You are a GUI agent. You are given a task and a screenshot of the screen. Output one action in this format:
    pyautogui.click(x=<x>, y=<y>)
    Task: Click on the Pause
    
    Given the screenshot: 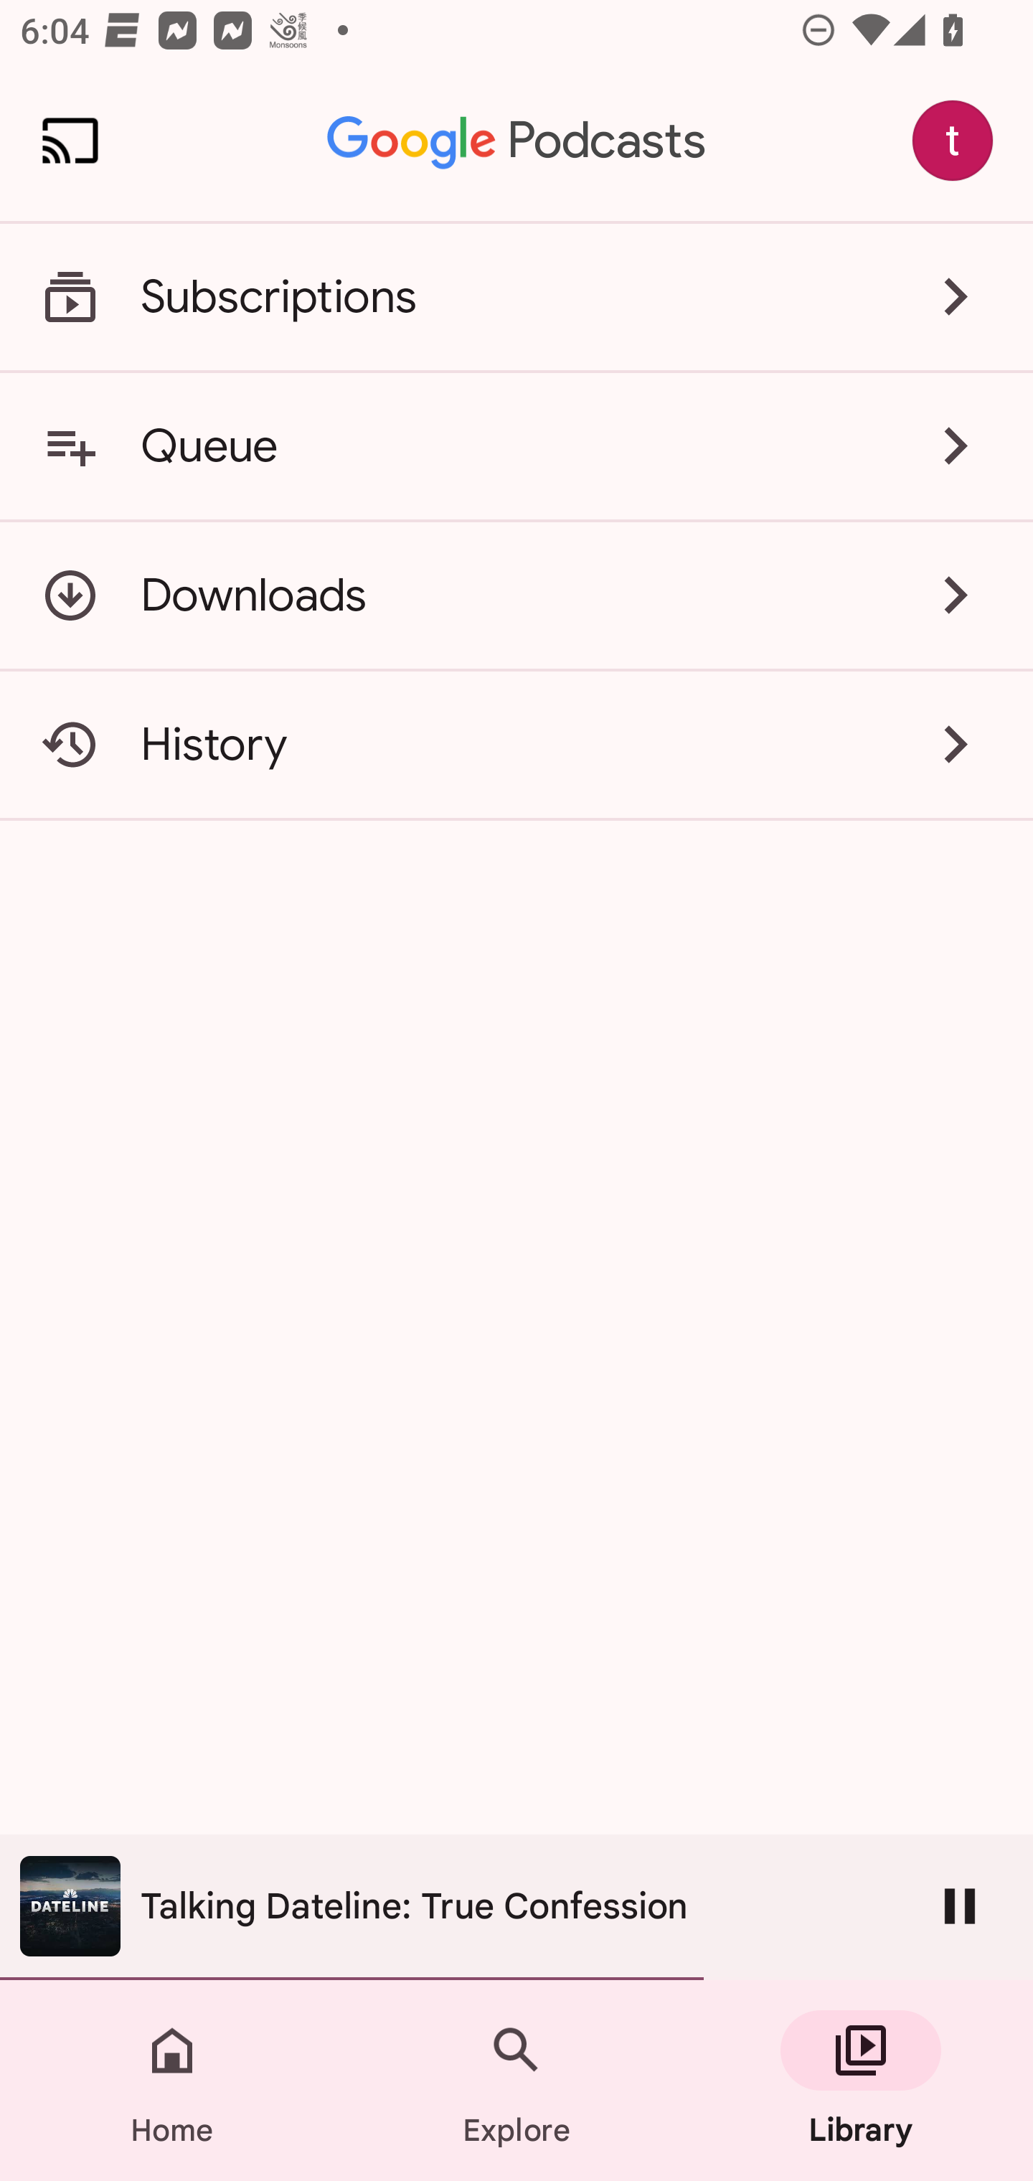 What is the action you would take?
    pyautogui.click(x=960, y=1906)
    